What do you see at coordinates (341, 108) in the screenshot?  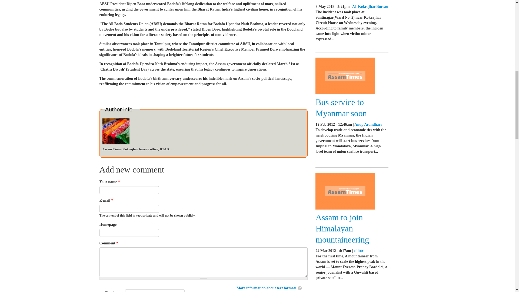 I see `Bus service to Myanmar soon` at bounding box center [341, 108].